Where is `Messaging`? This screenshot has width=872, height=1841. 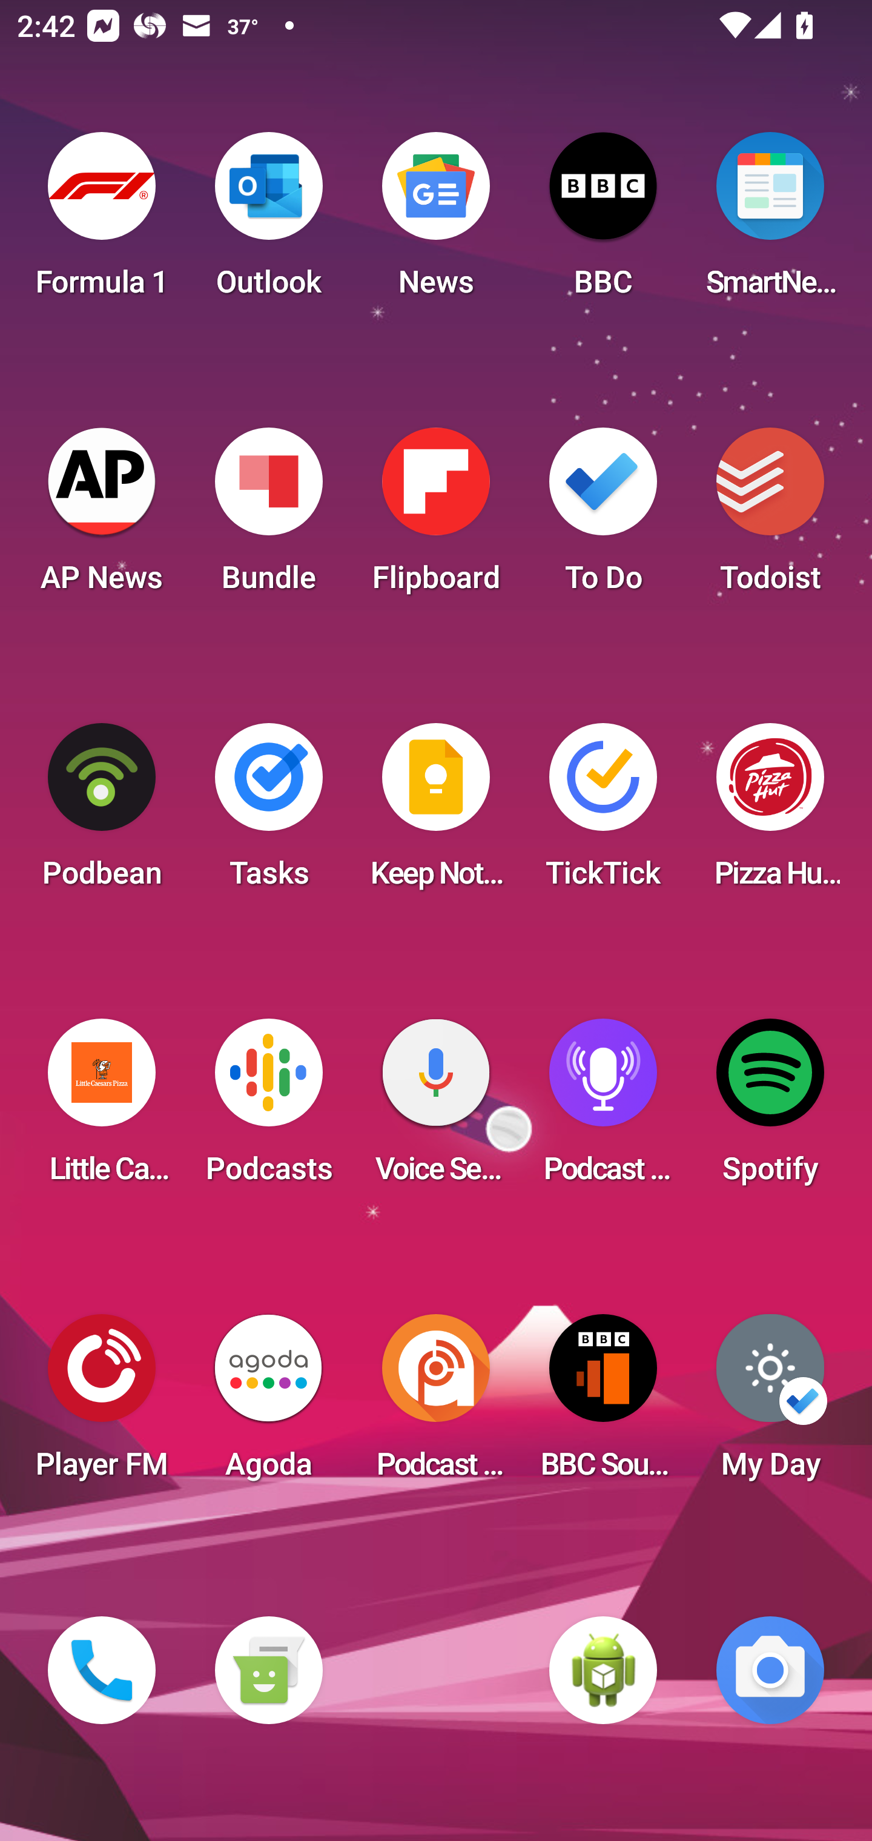 Messaging is located at coordinates (268, 1670).